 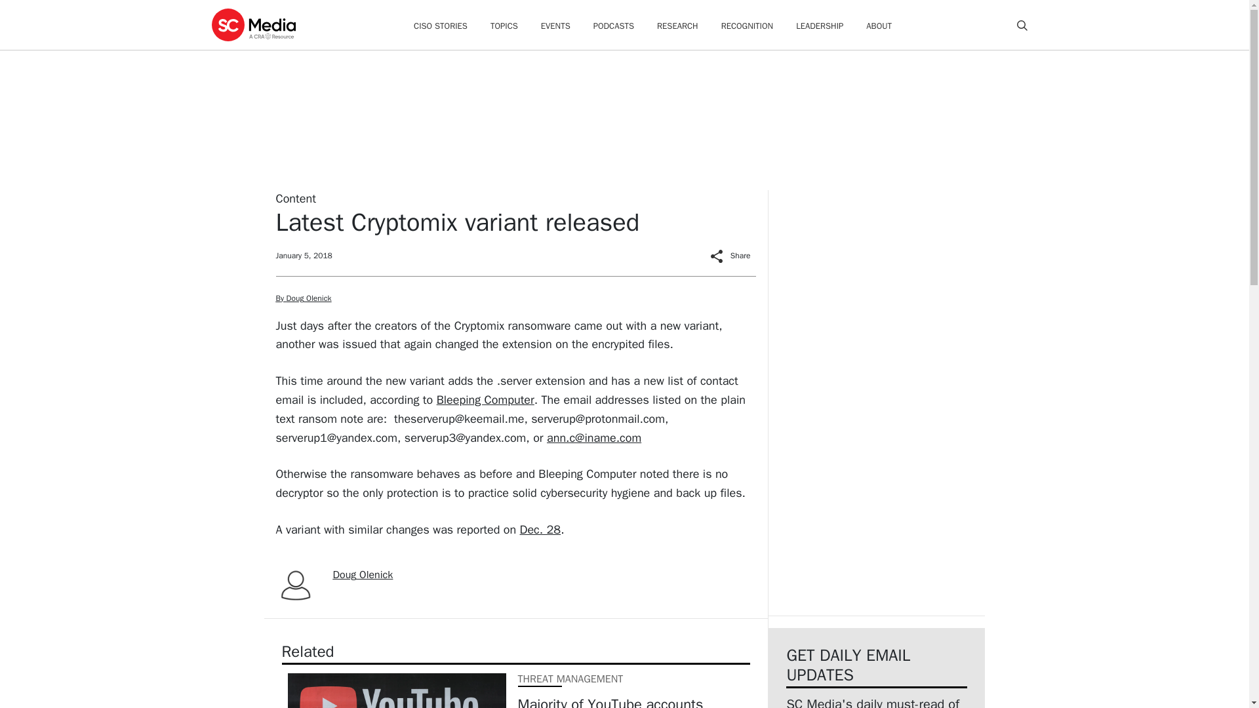 What do you see at coordinates (441, 26) in the screenshot?
I see `CISO STORIES` at bounding box center [441, 26].